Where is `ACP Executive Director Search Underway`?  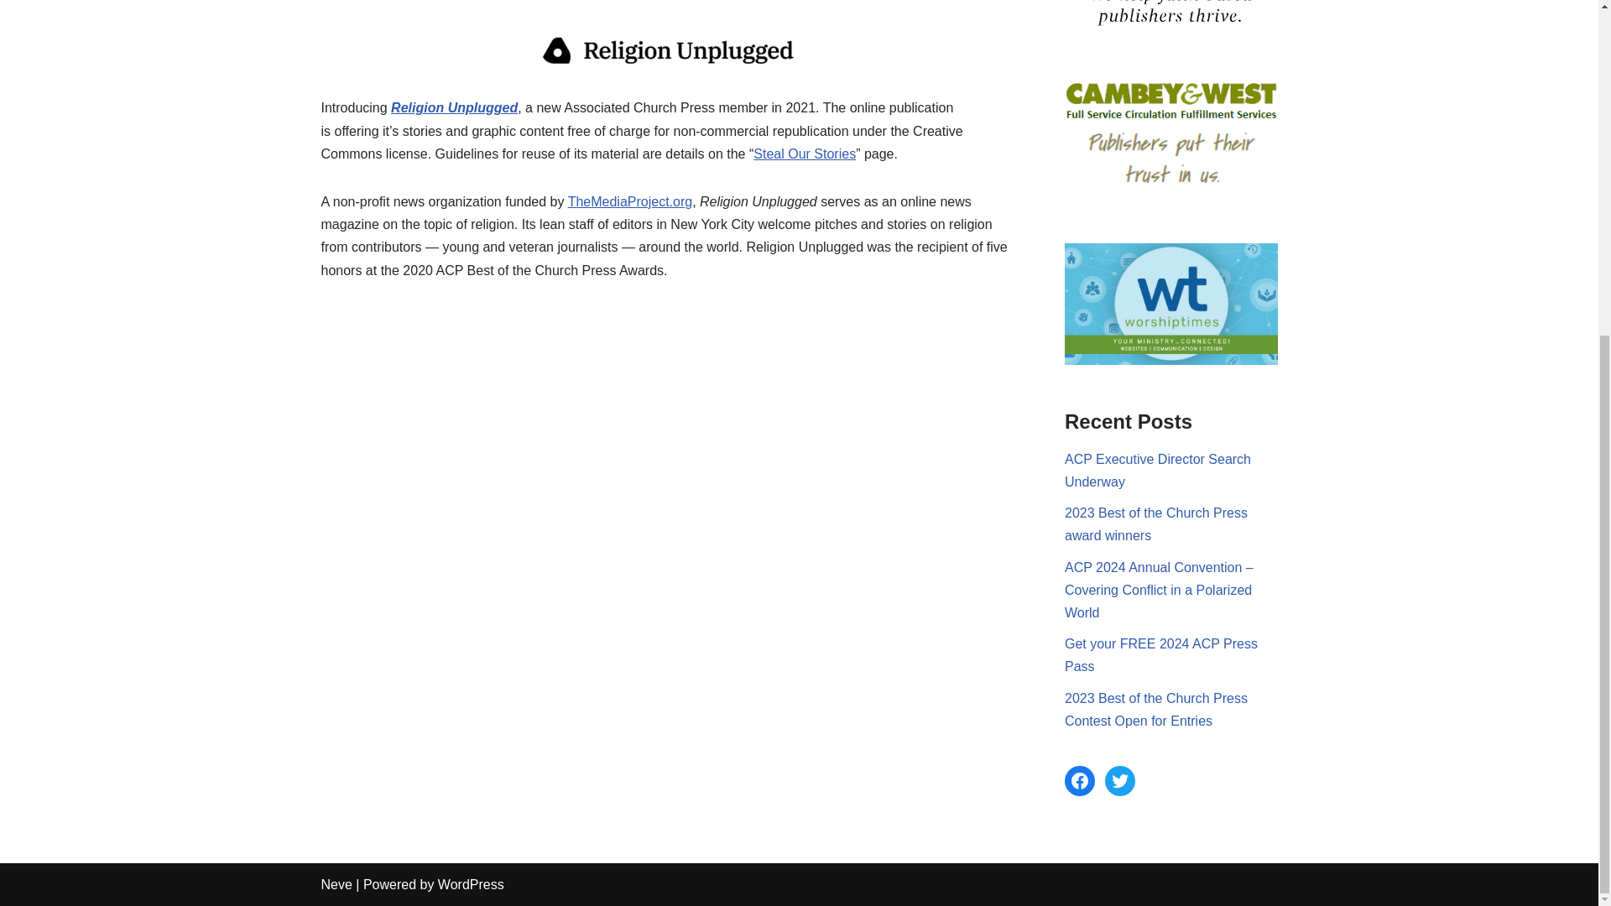 ACP Executive Director Search Underway is located at coordinates (1158, 470).